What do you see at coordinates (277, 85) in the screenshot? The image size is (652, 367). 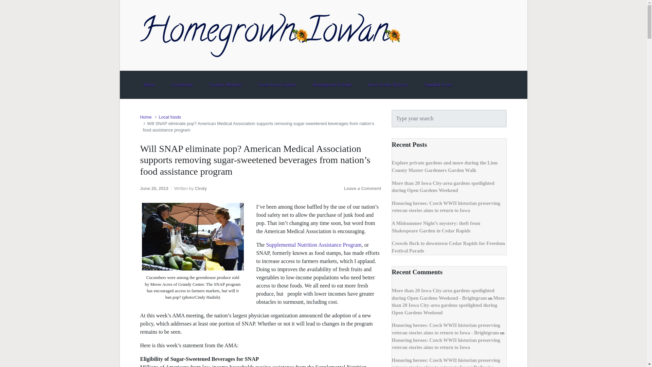 I see `Great Iowa Gardens` at bounding box center [277, 85].